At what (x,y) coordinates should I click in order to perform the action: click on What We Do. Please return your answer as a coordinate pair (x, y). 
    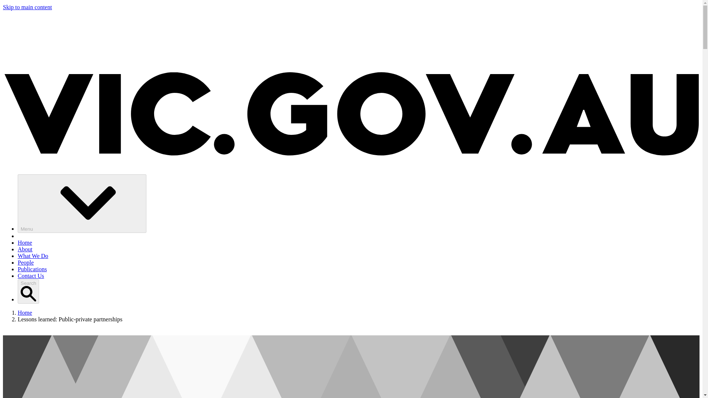
    Looking at the image, I should click on (33, 256).